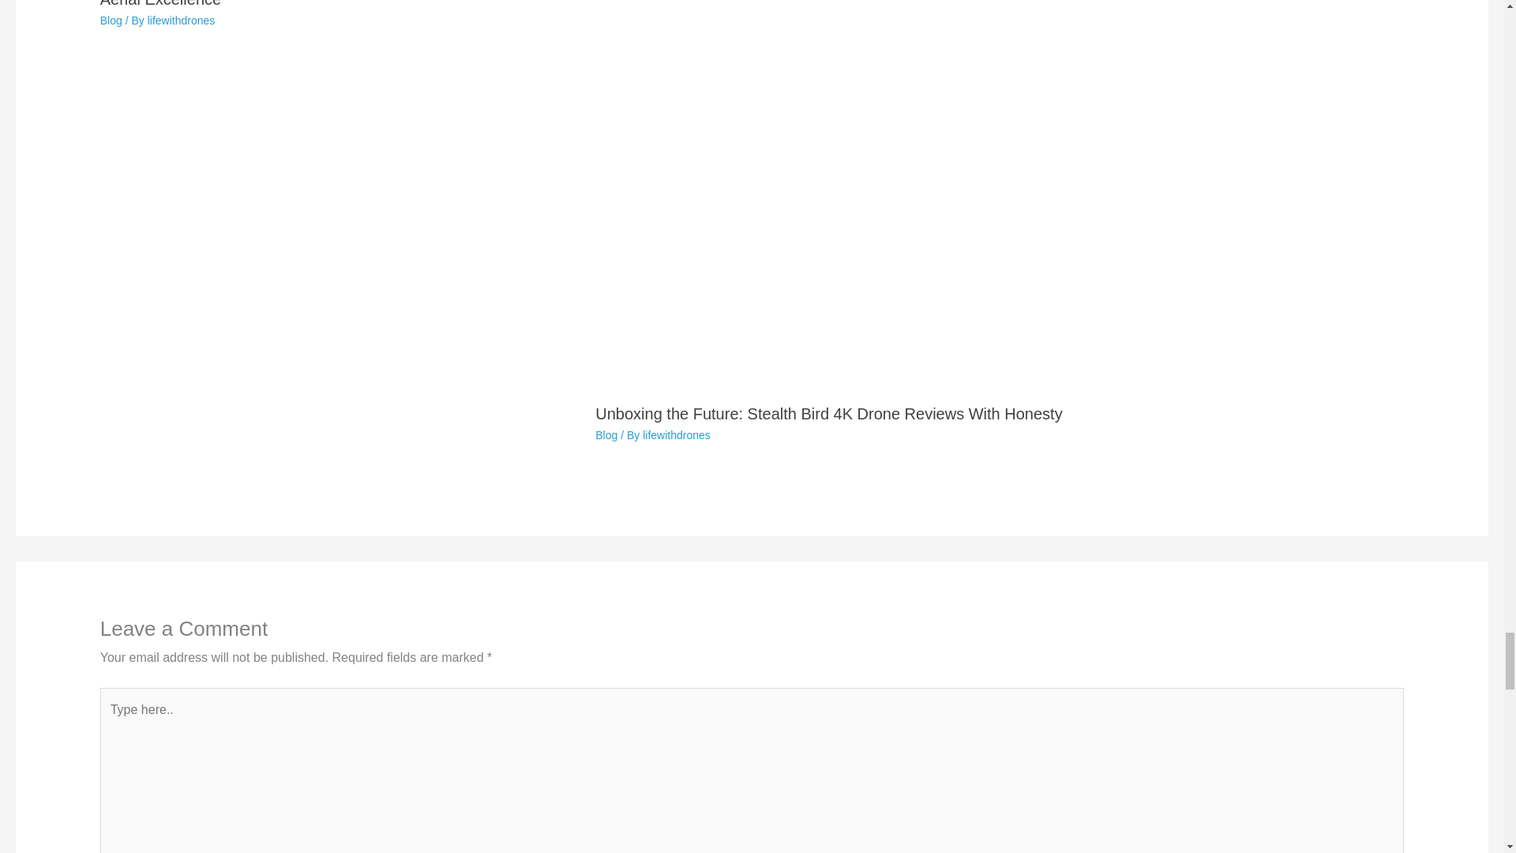  What do you see at coordinates (181, 21) in the screenshot?
I see `lifewithdrones` at bounding box center [181, 21].